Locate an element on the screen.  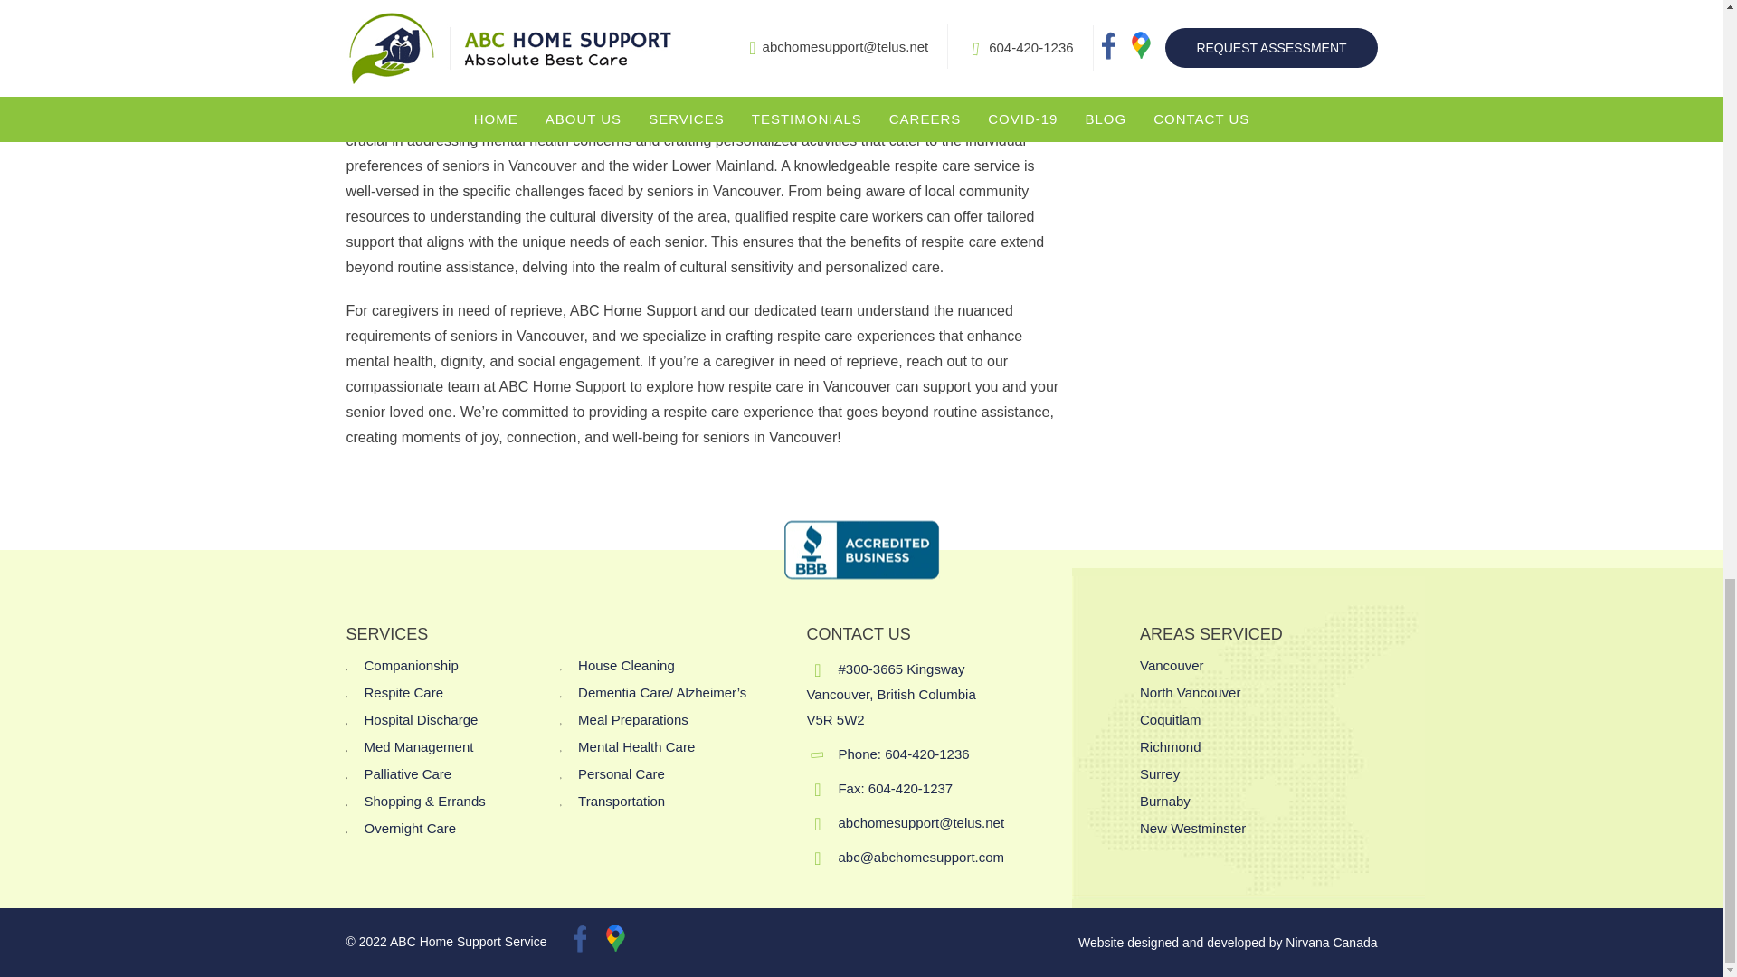
Palliative Care is located at coordinates (398, 774).